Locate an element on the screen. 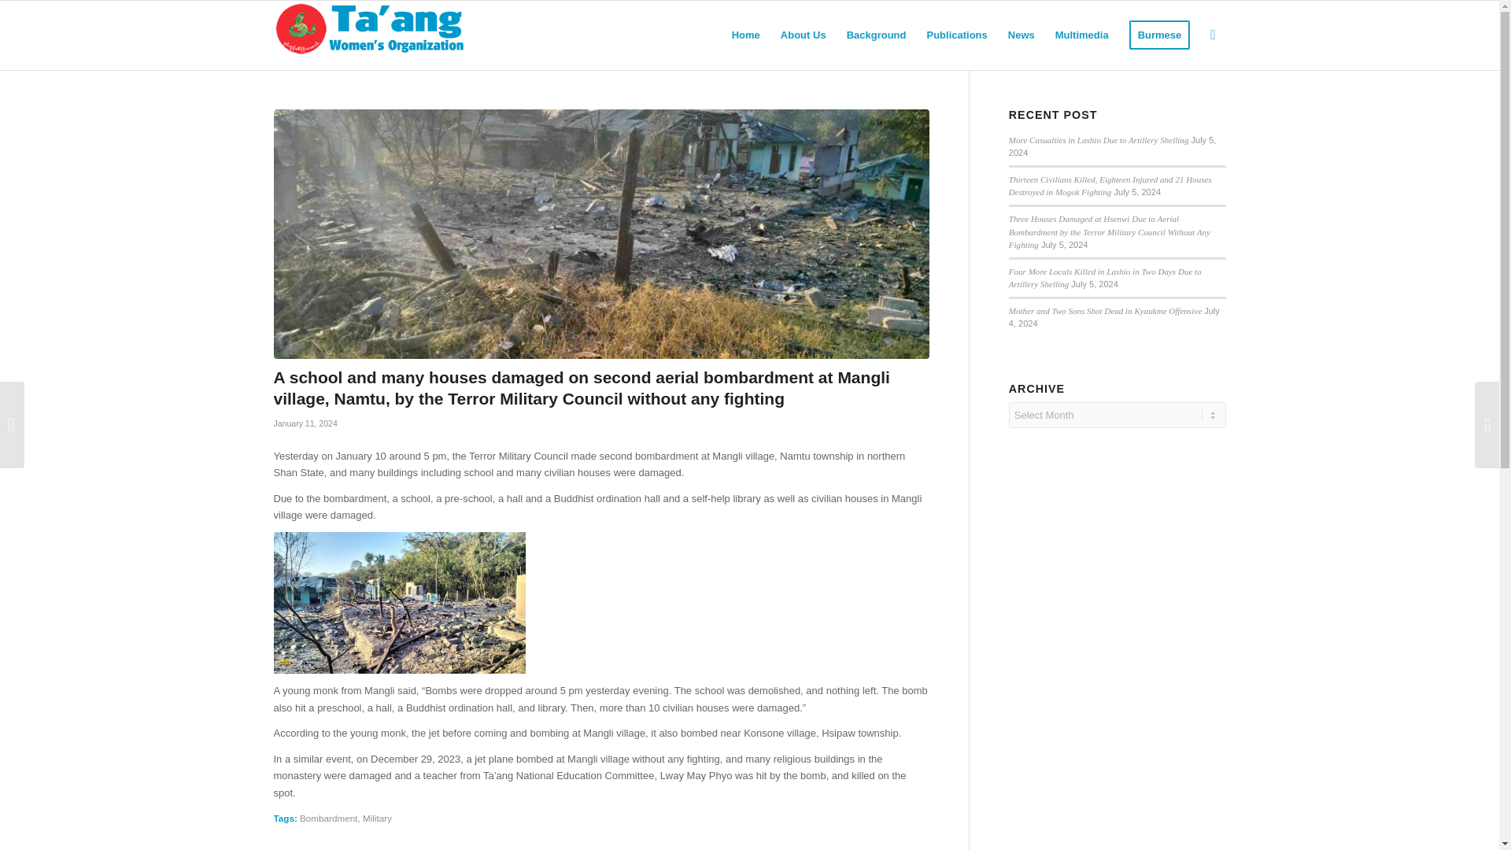 This screenshot has height=850, width=1511. Publications is located at coordinates (956, 35).